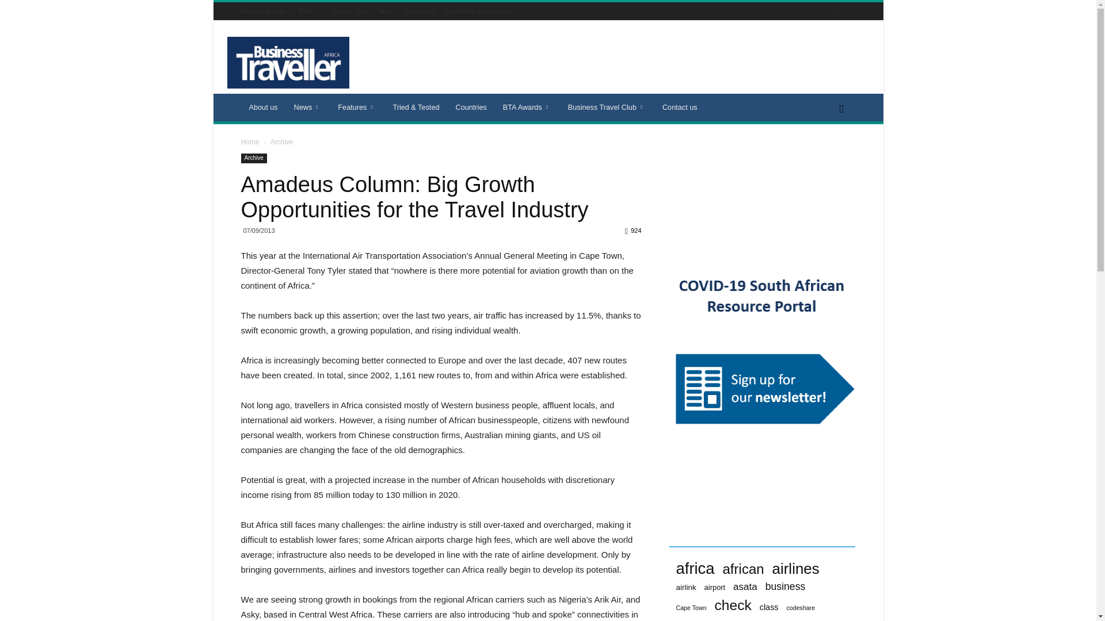  What do you see at coordinates (386, 10) in the screenshot?
I see `News` at bounding box center [386, 10].